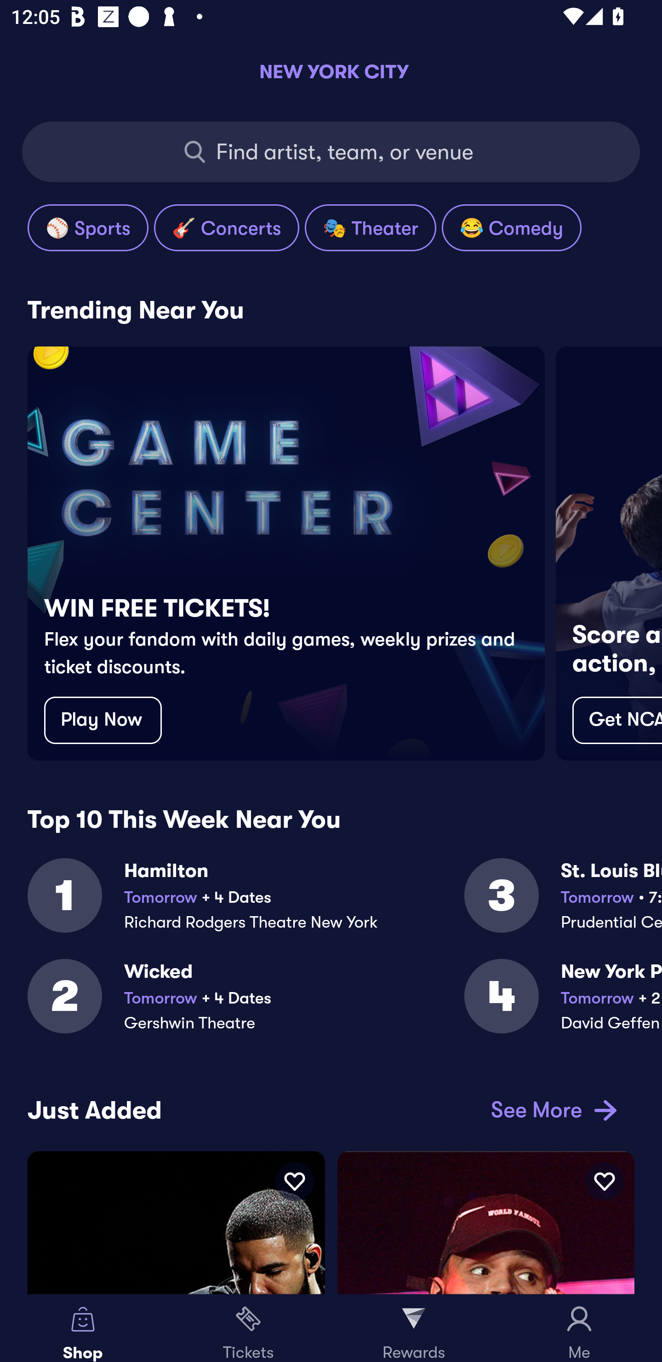 The height and width of the screenshot is (1362, 662). I want to click on Rewards, so click(414, 1328).